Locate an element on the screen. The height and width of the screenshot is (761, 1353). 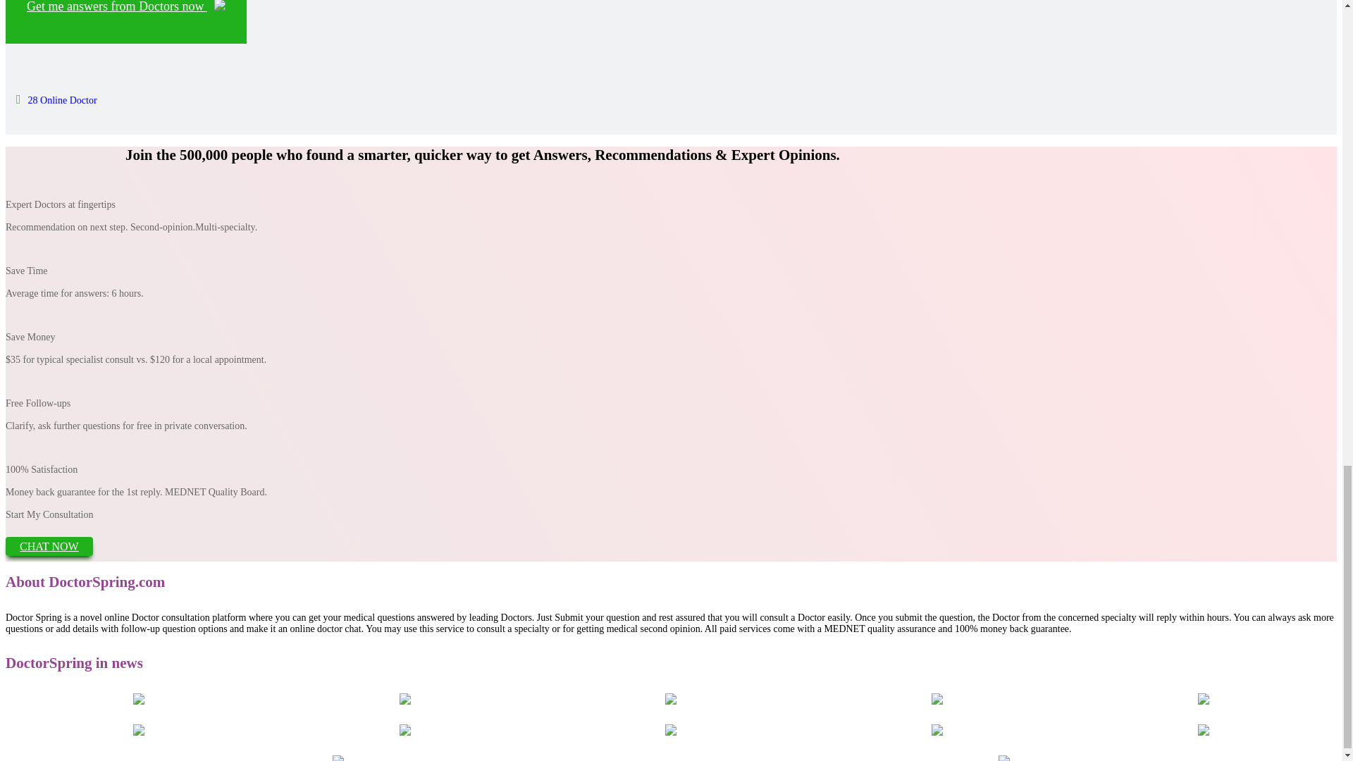
Ask a Doctor now is located at coordinates (125, 21).